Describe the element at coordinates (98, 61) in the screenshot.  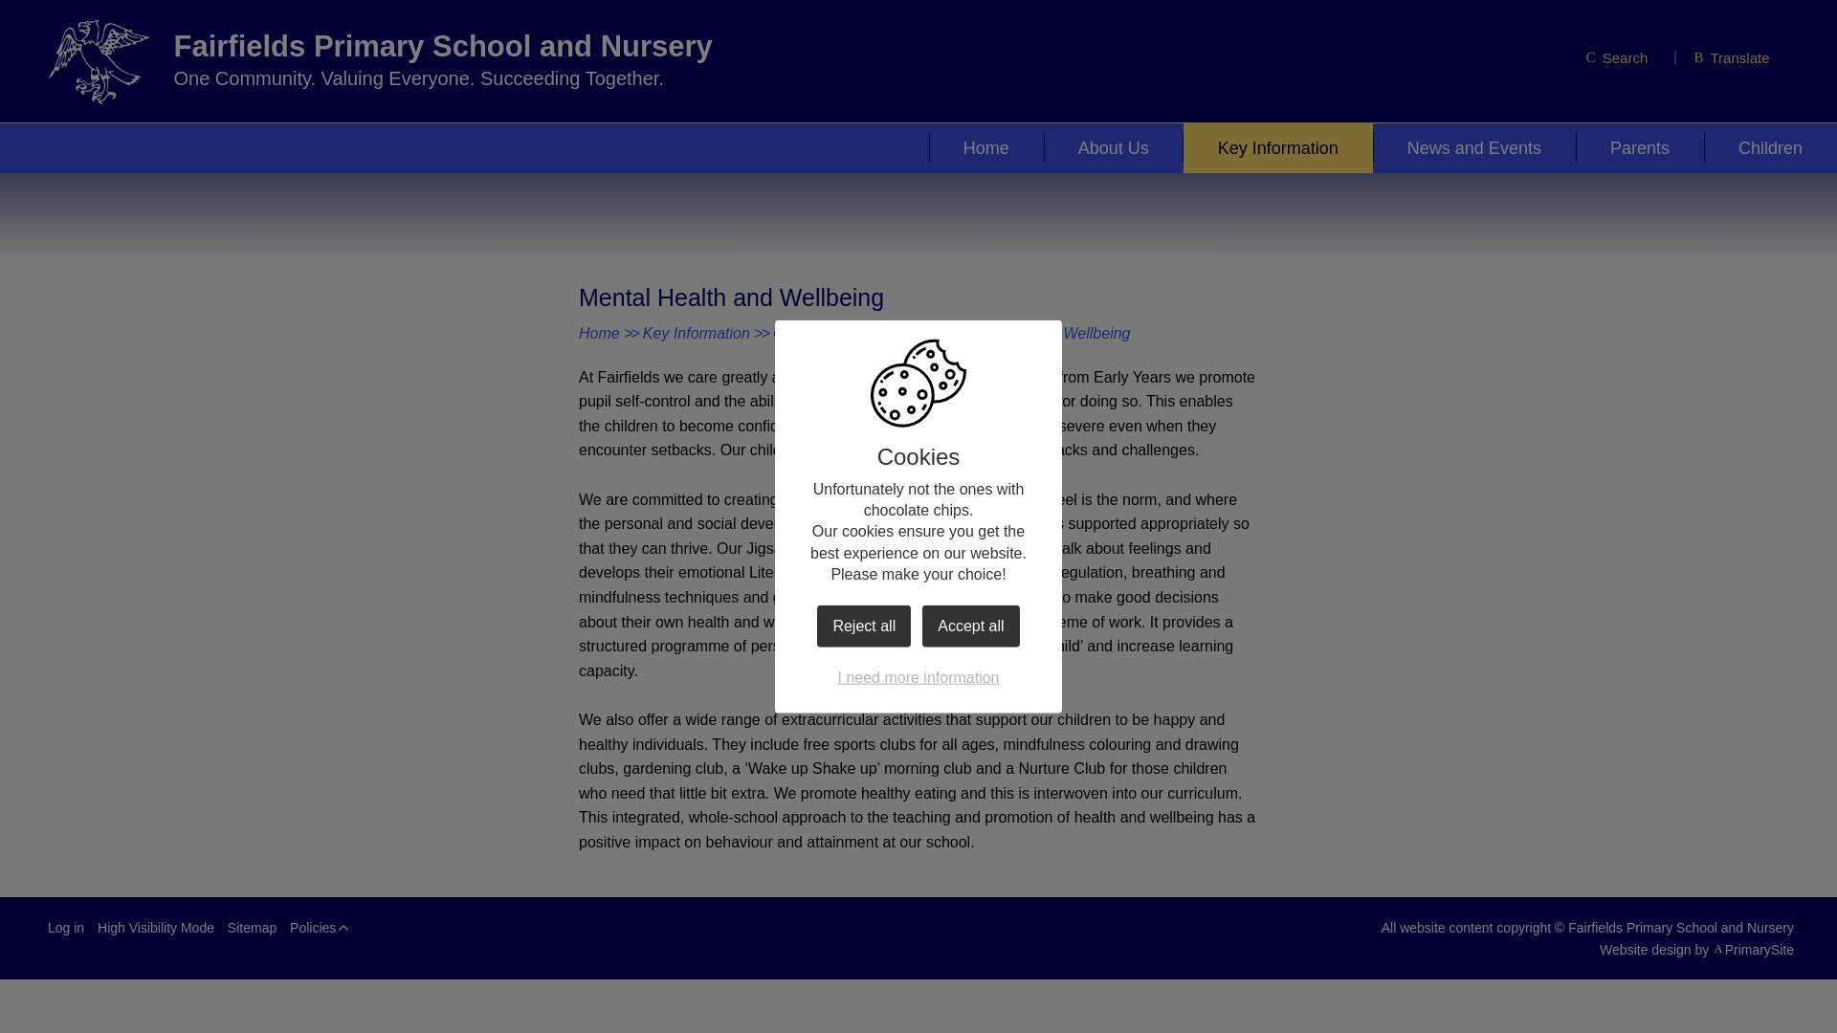
I see `Home Page` at that location.